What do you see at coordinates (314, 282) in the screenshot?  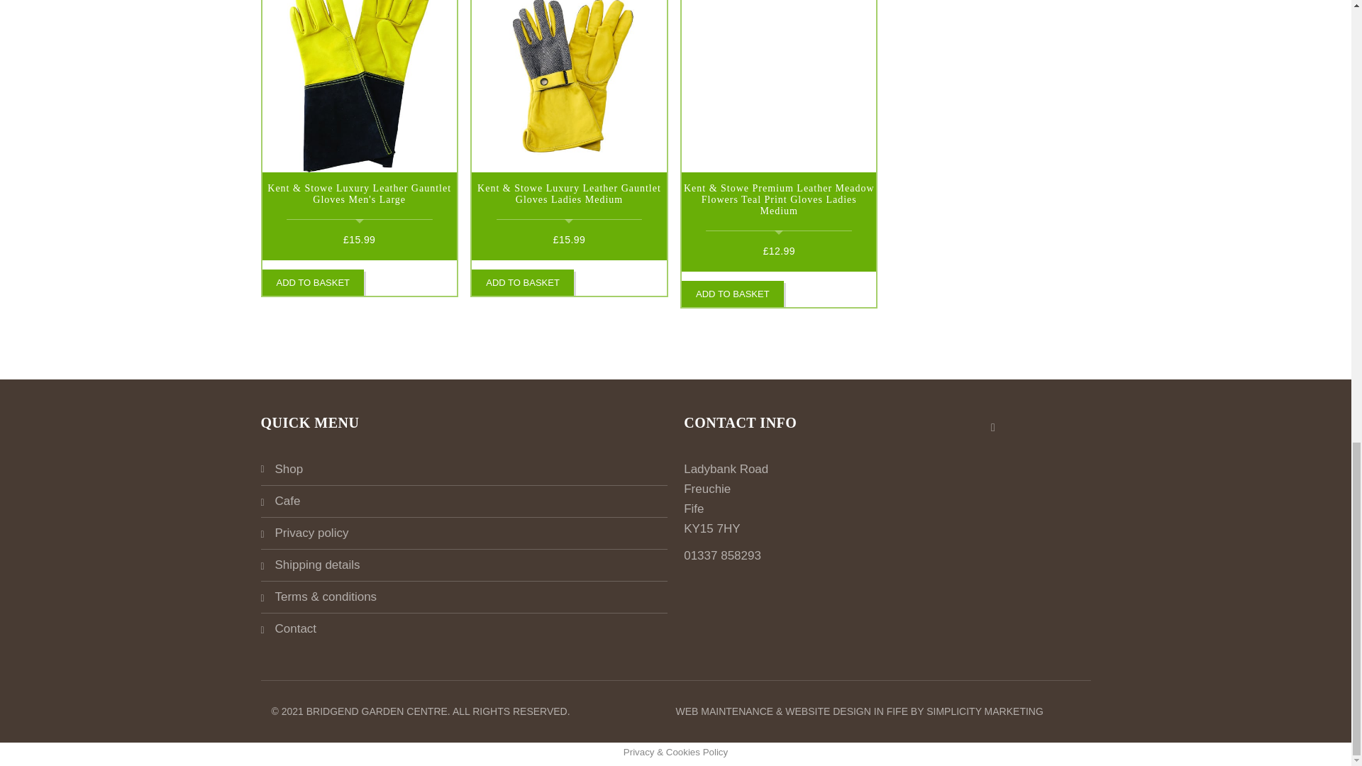 I see `ADD TO BASKET` at bounding box center [314, 282].